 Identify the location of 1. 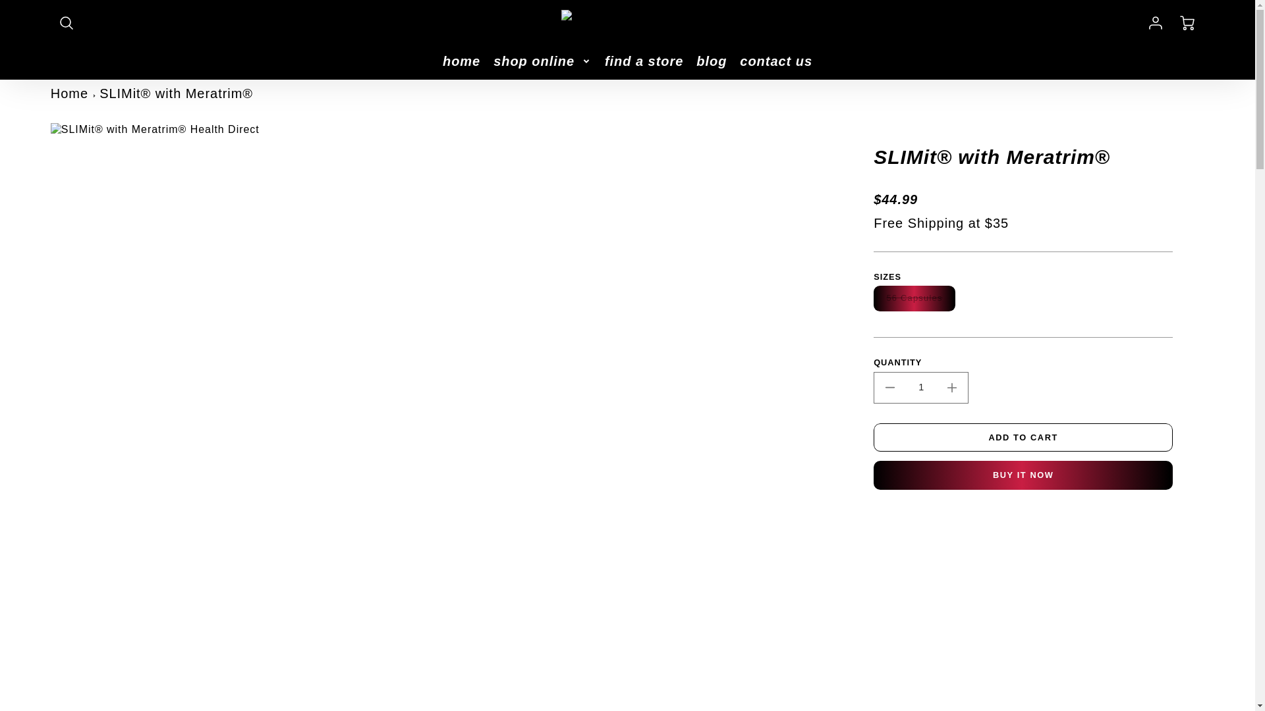
(920, 387).